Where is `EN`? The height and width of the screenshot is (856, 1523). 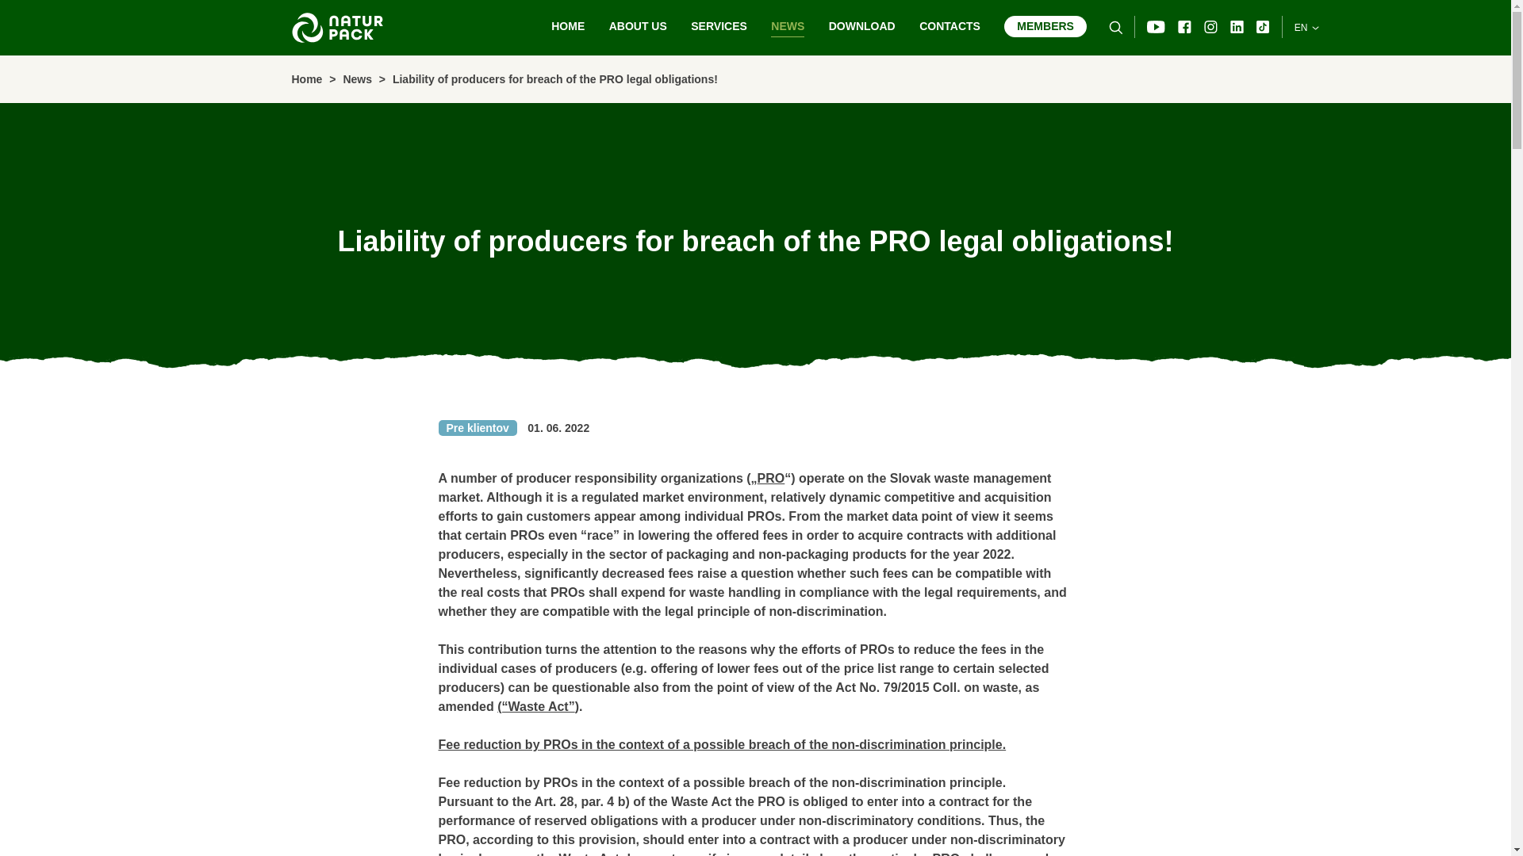
EN is located at coordinates (1306, 25).